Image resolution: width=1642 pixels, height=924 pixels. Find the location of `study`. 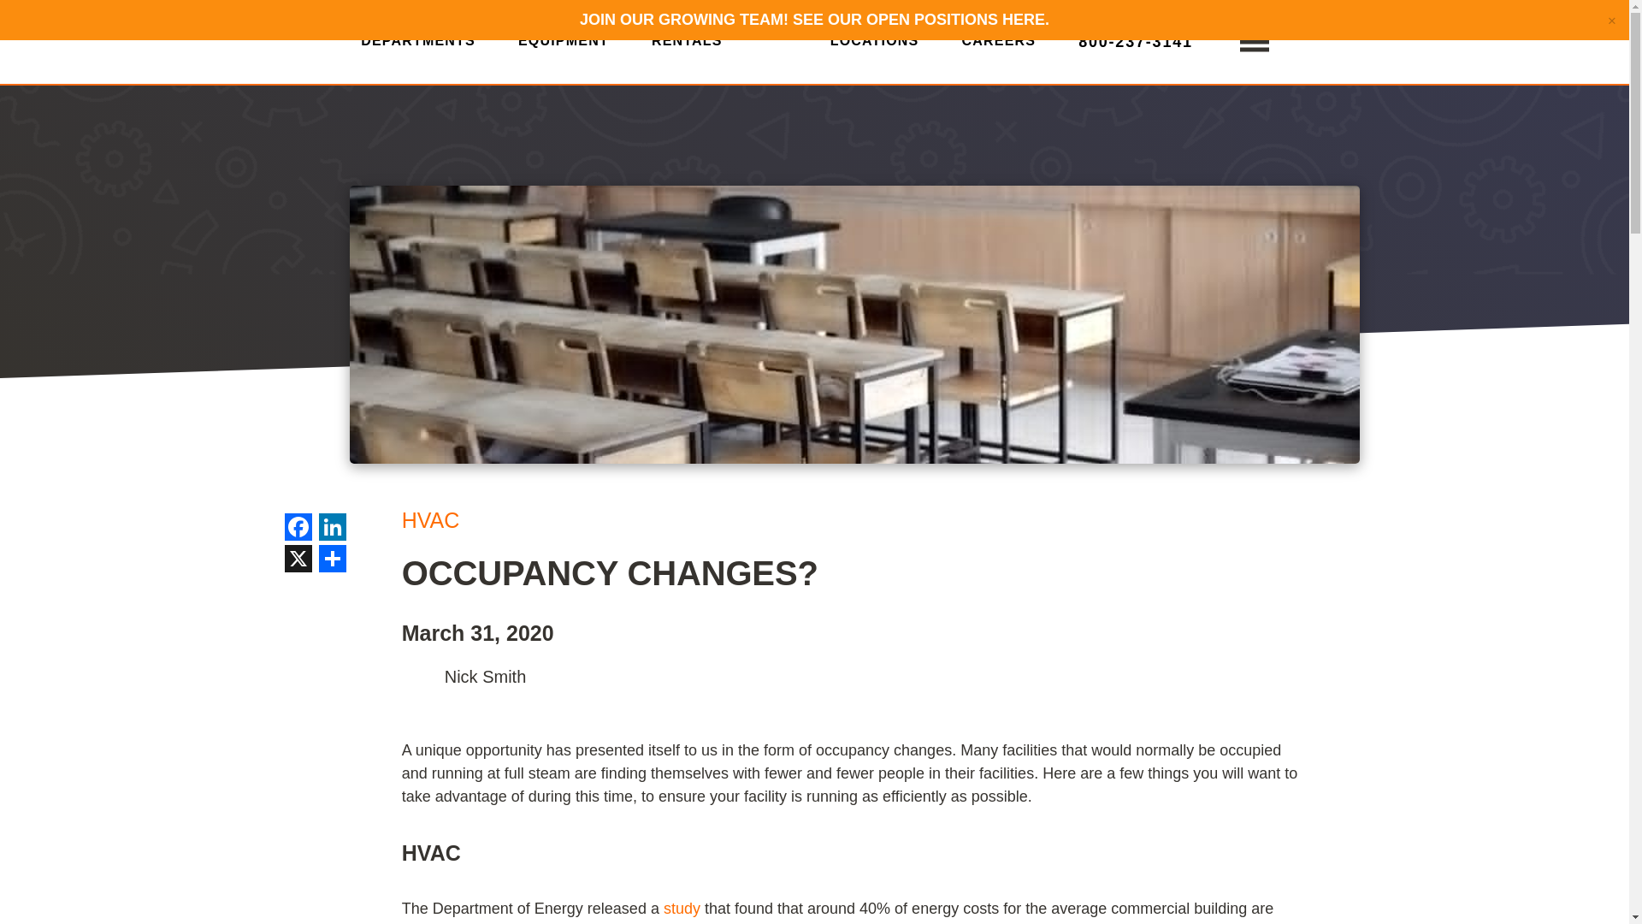

study is located at coordinates (682, 909).